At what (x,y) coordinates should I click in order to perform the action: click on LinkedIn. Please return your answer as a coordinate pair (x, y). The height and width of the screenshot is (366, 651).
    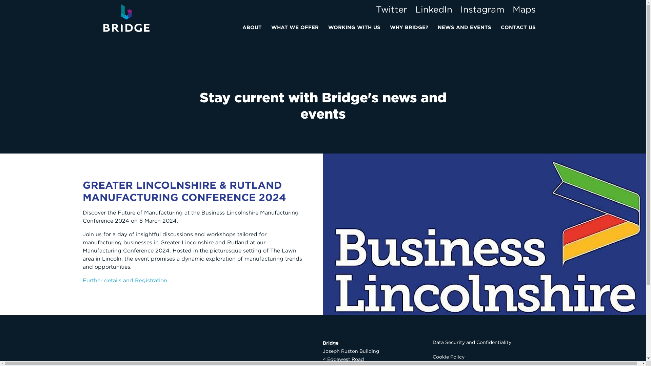
    Looking at the image, I should click on (434, 9).